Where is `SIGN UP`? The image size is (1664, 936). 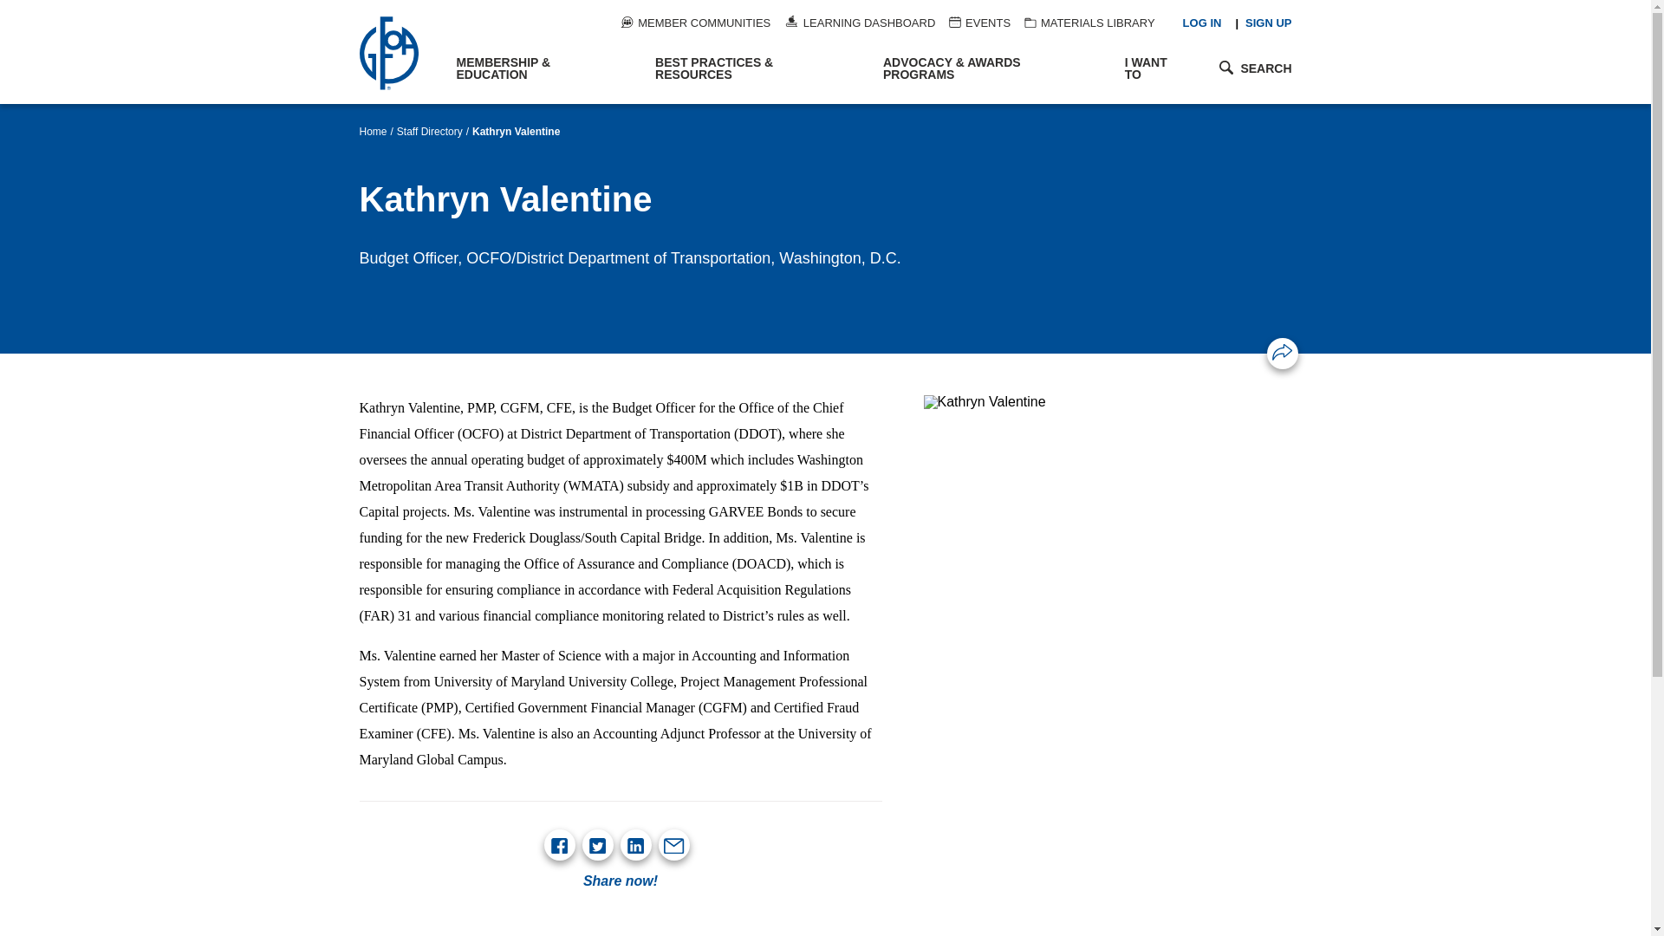 SIGN UP is located at coordinates (1267, 23).